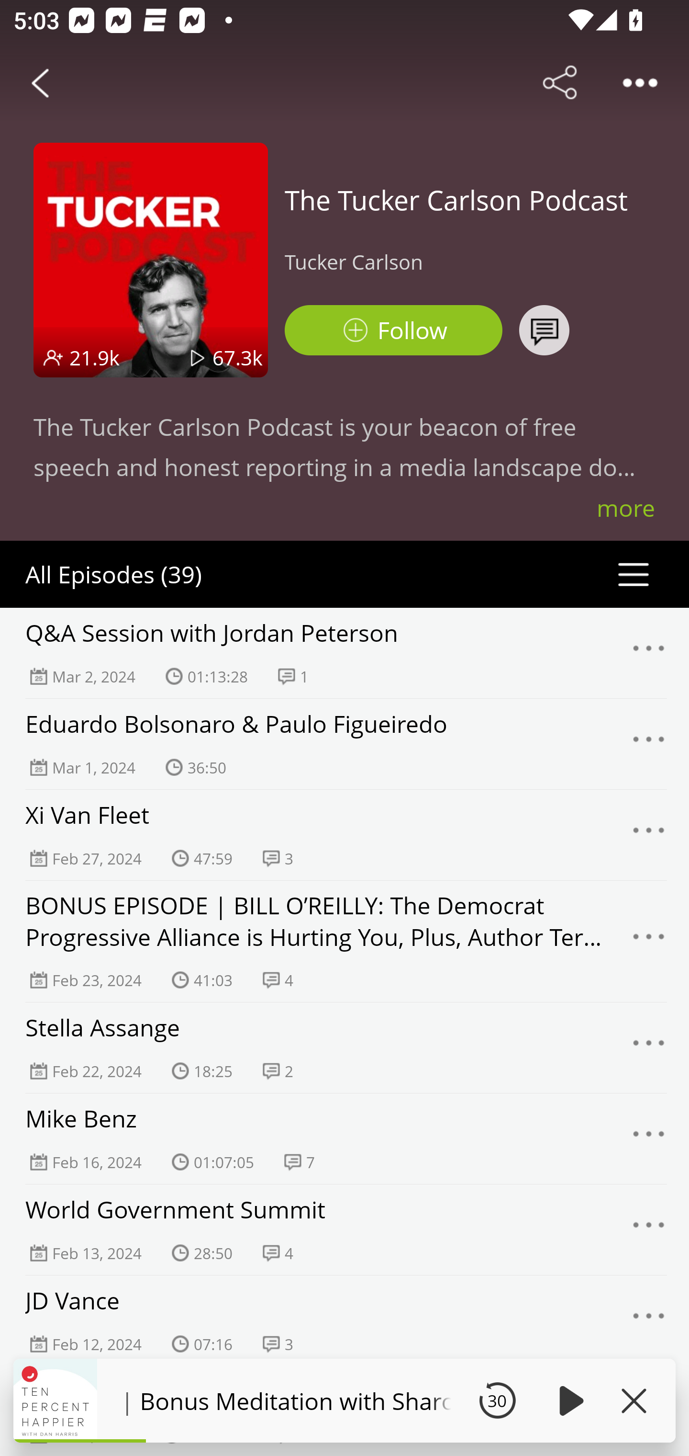  Describe the element at coordinates (40, 82) in the screenshot. I see `Back` at that location.